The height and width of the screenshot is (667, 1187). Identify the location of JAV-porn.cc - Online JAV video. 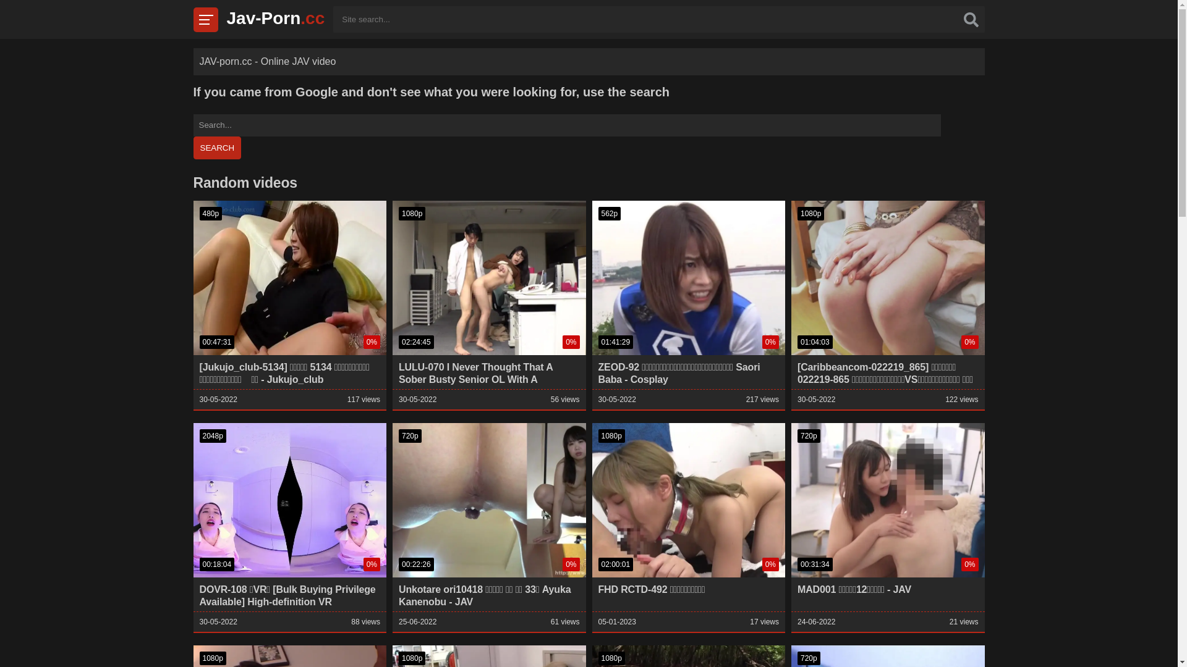
(267, 62).